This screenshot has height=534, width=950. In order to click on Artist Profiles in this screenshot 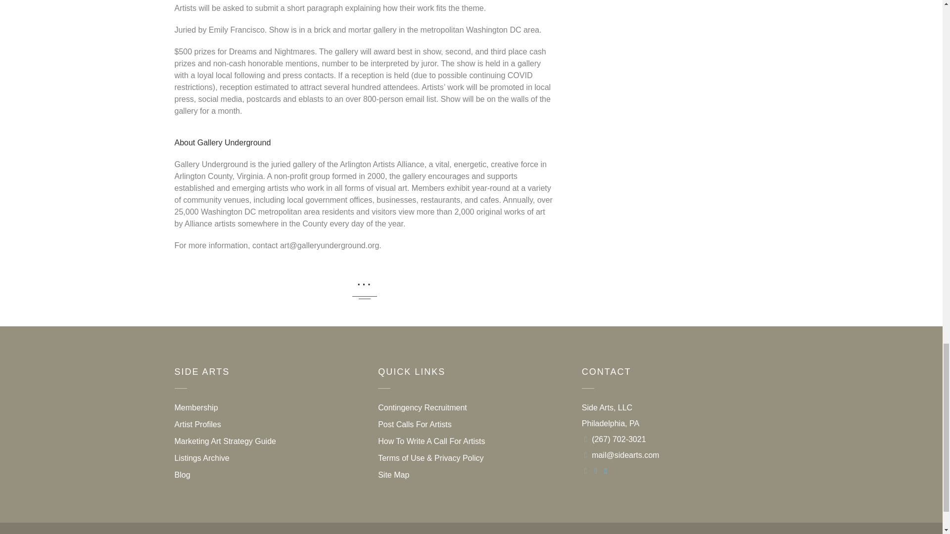, I will do `click(197, 424)`.